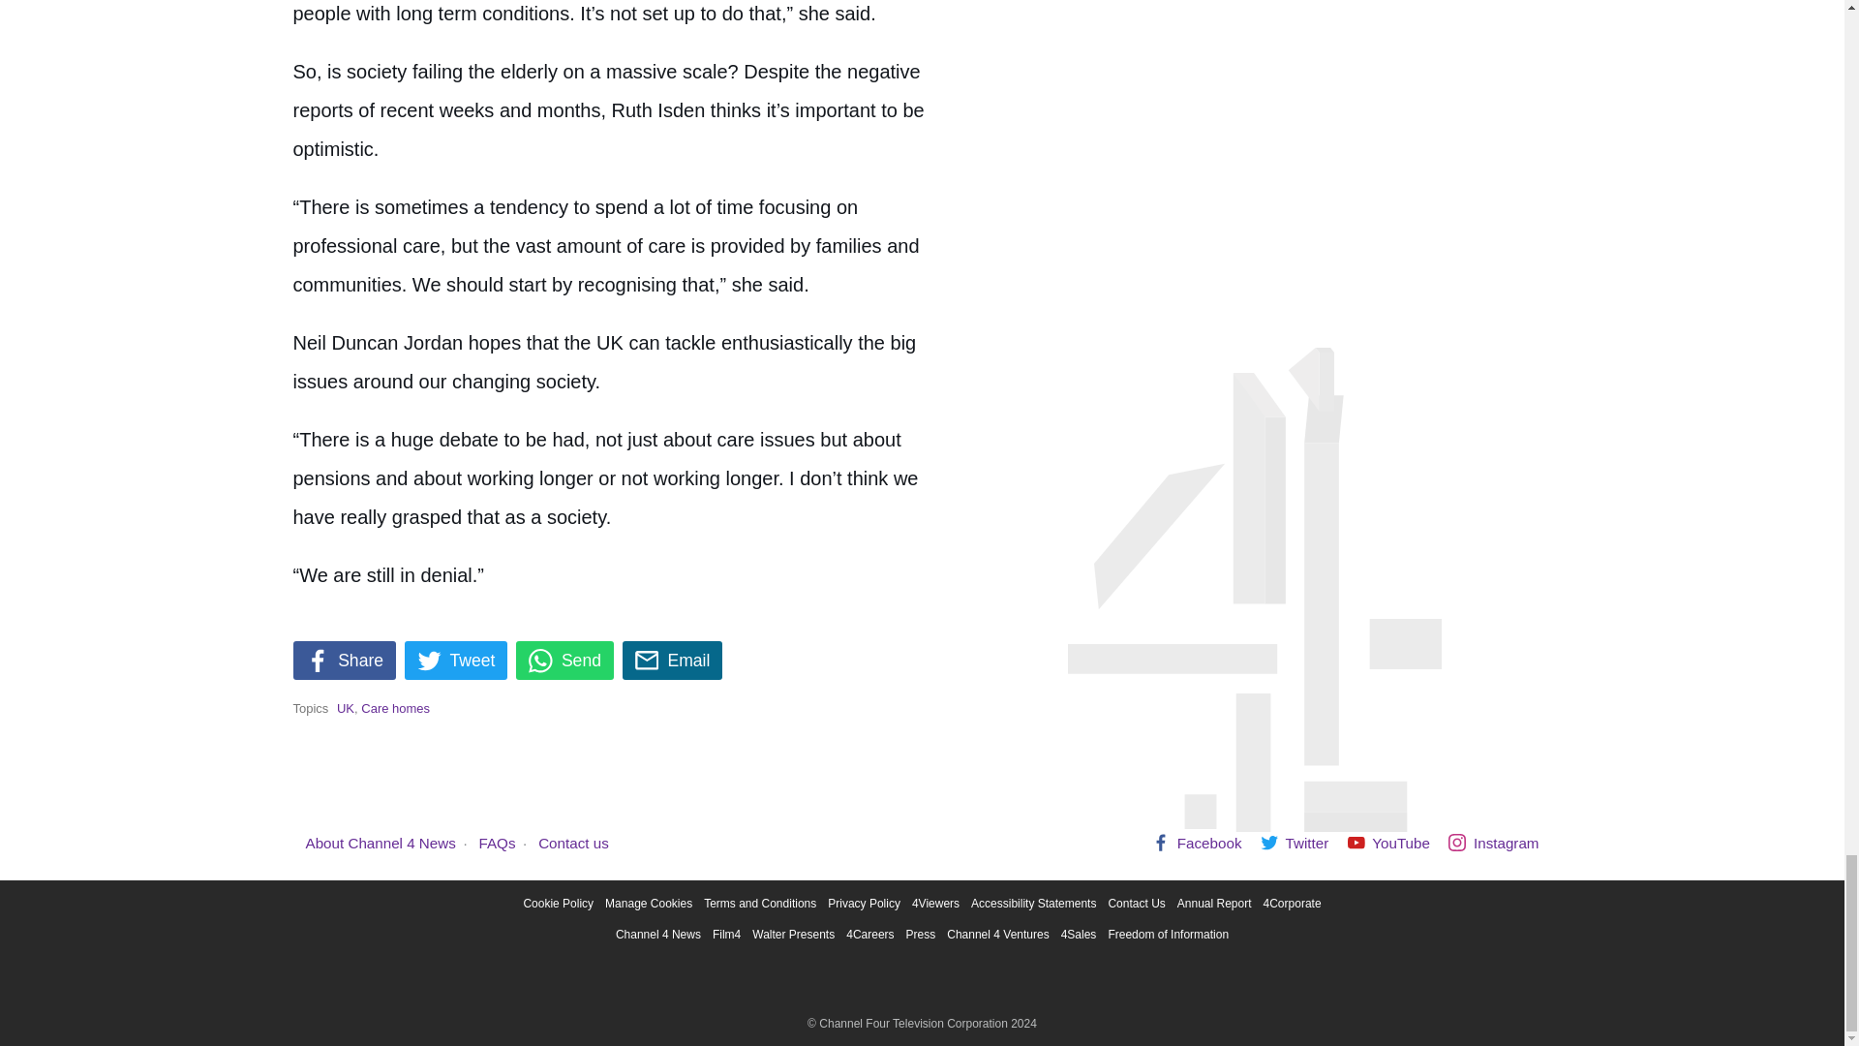 Image resolution: width=1859 pixels, height=1046 pixels. What do you see at coordinates (456, 661) in the screenshot?
I see `Tweet` at bounding box center [456, 661].